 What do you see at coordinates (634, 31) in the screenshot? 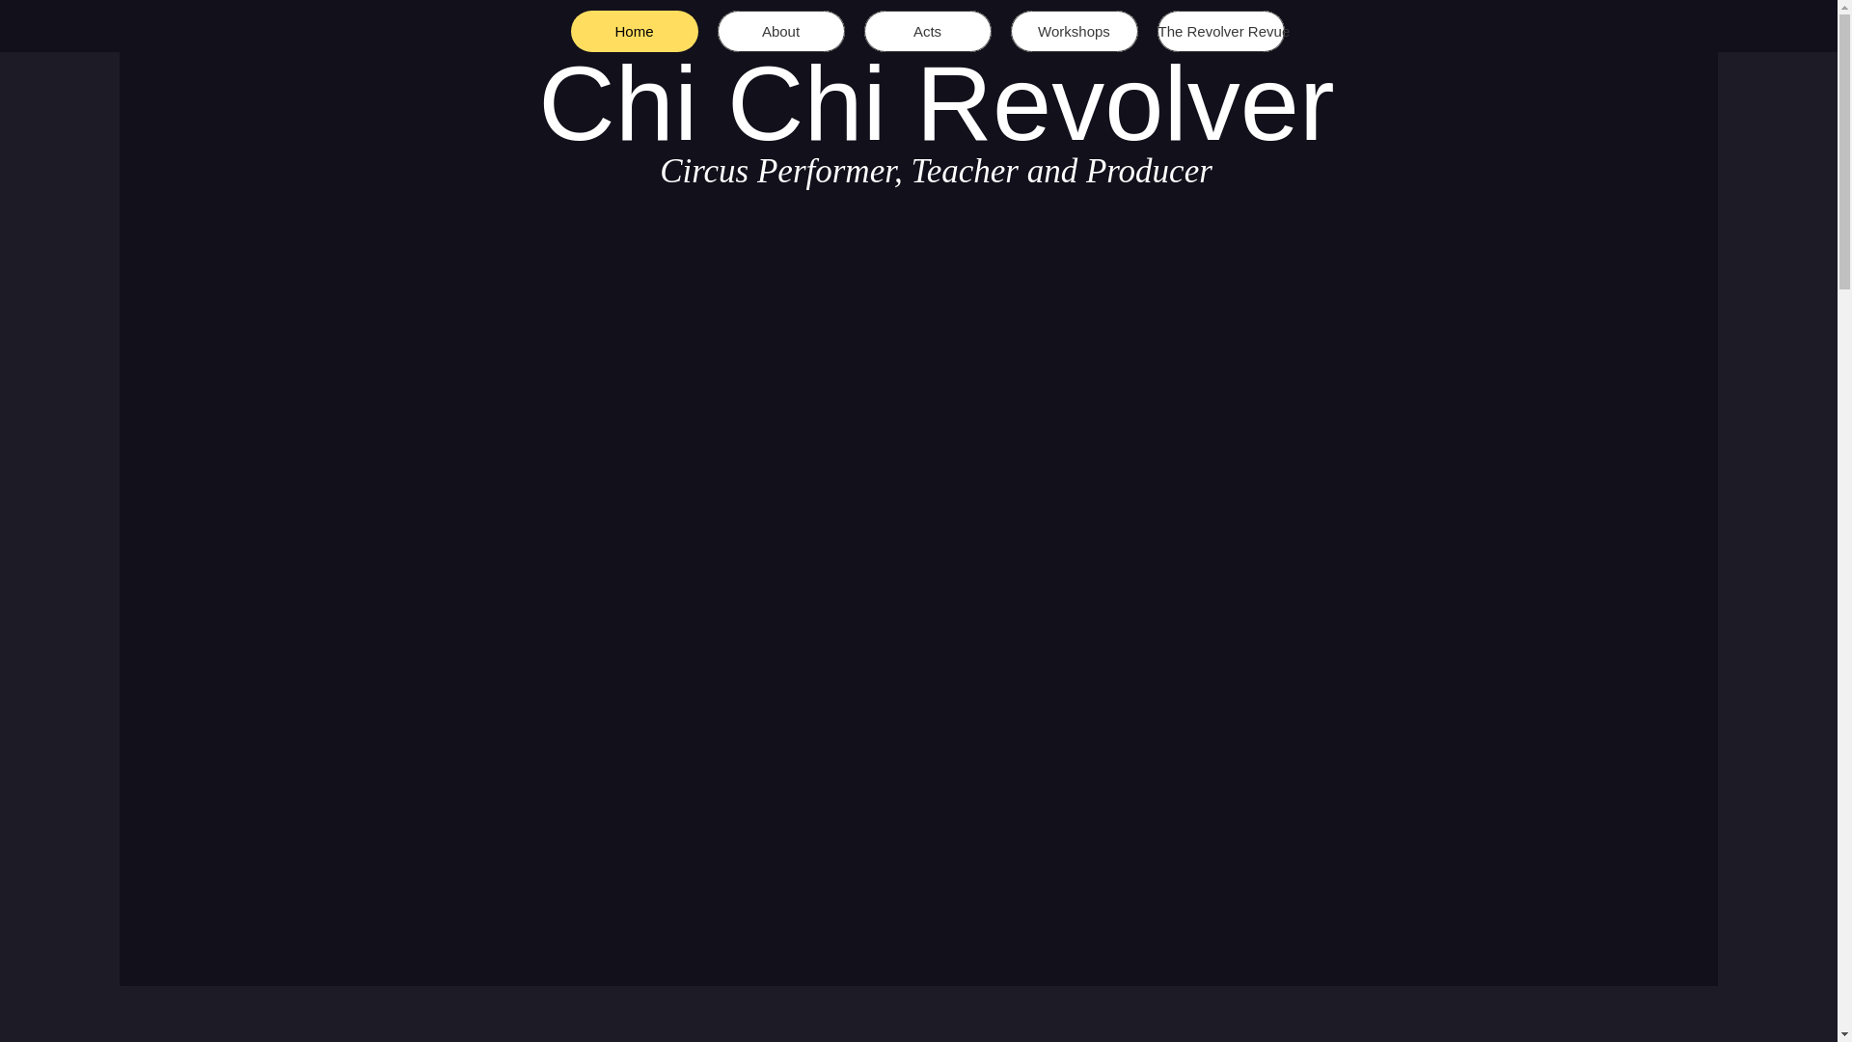
I see `Home` at bounding box center [634, 31].